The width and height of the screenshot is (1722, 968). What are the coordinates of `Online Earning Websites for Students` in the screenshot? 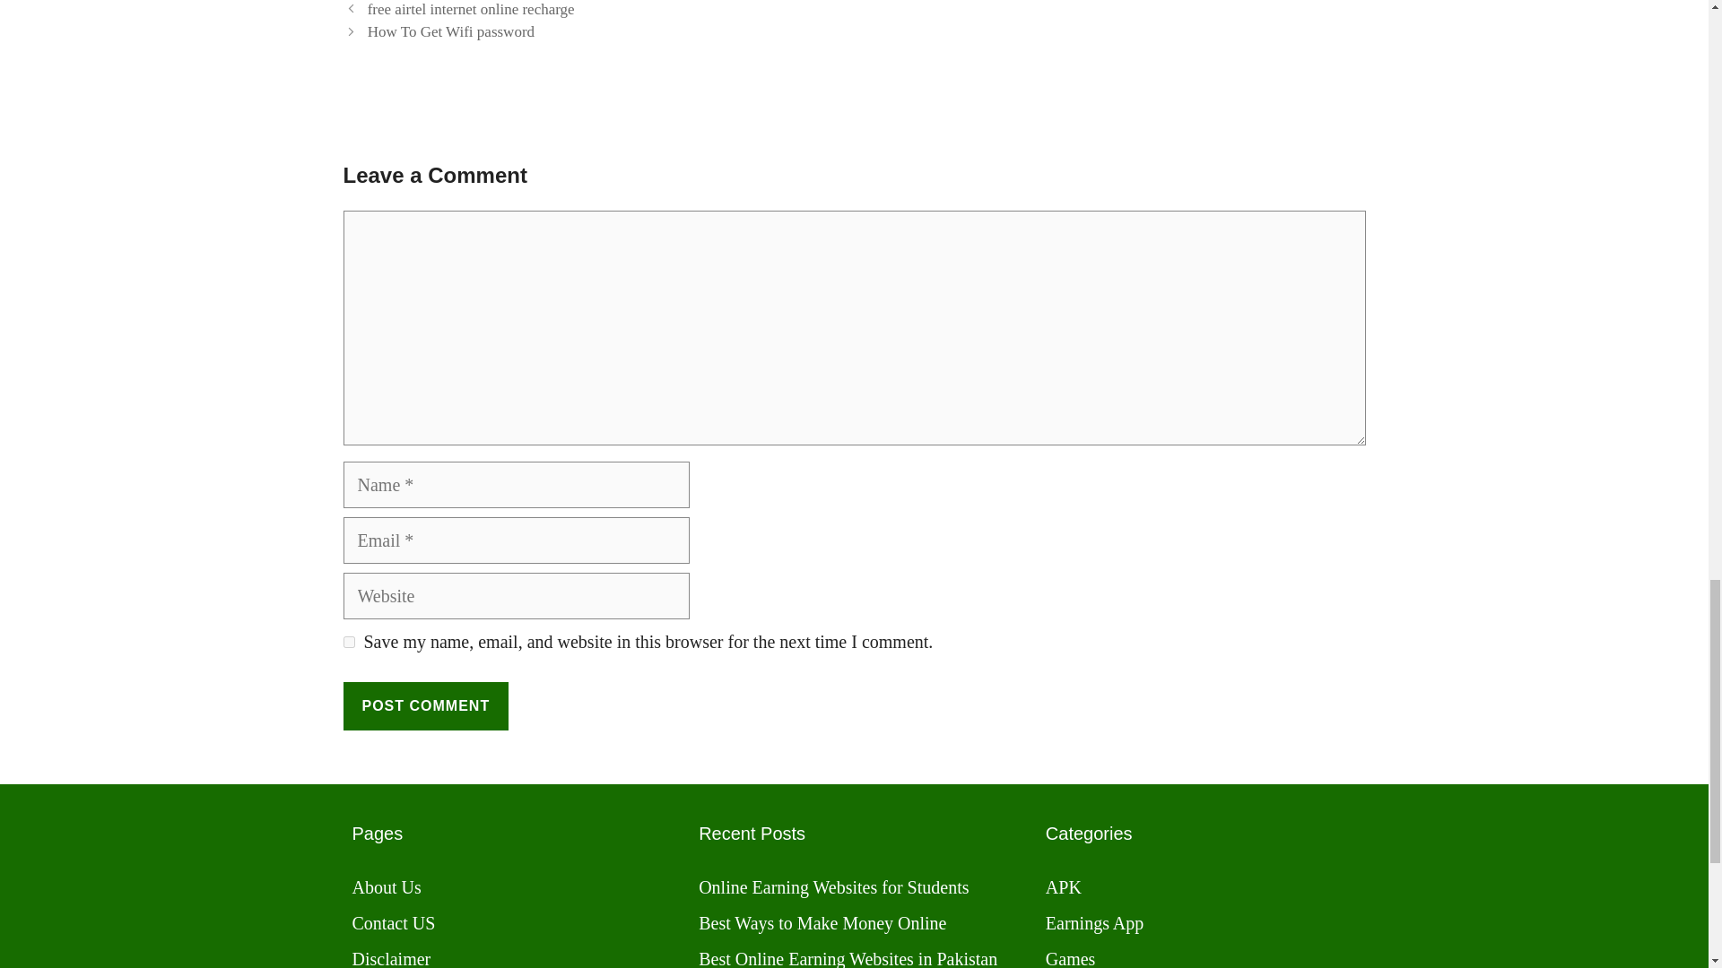 It's located at (833, 887).